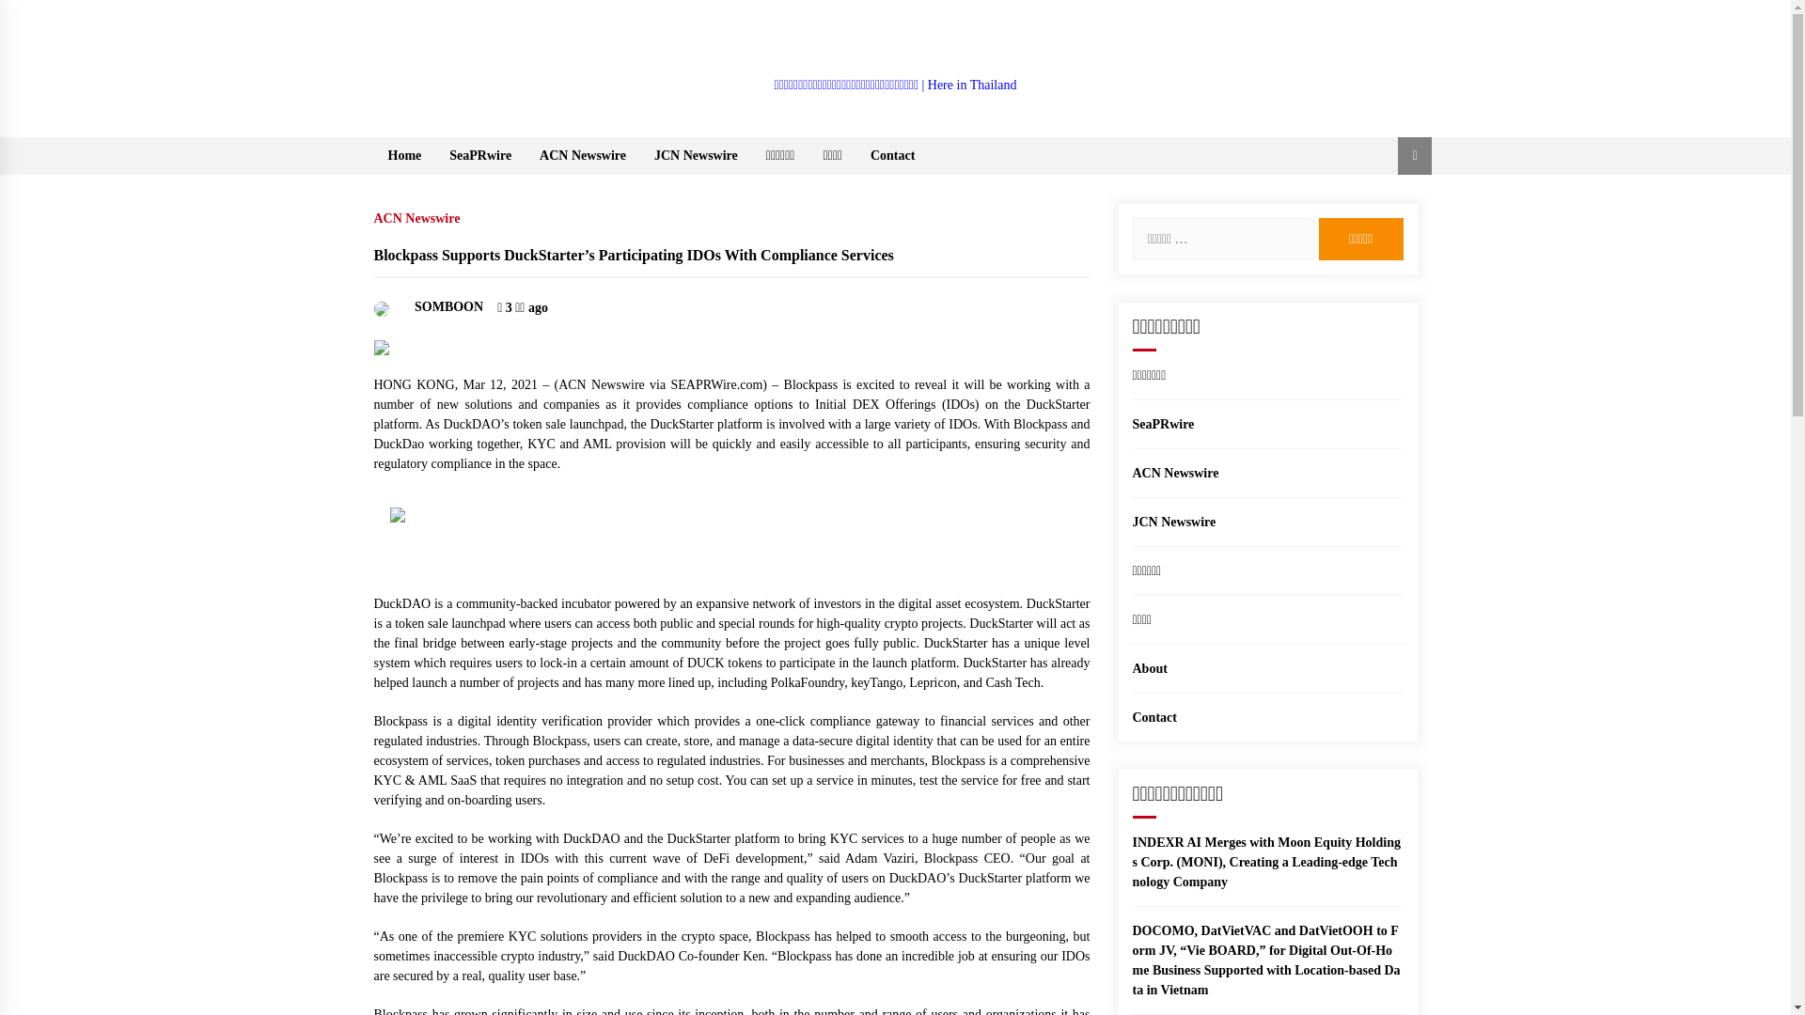 This screenshot has height=1015, width=1805. What do you see at coordinates (583, 155) in the screenshot?
I see `ACN Newswire` at bounding box center [583, 155].